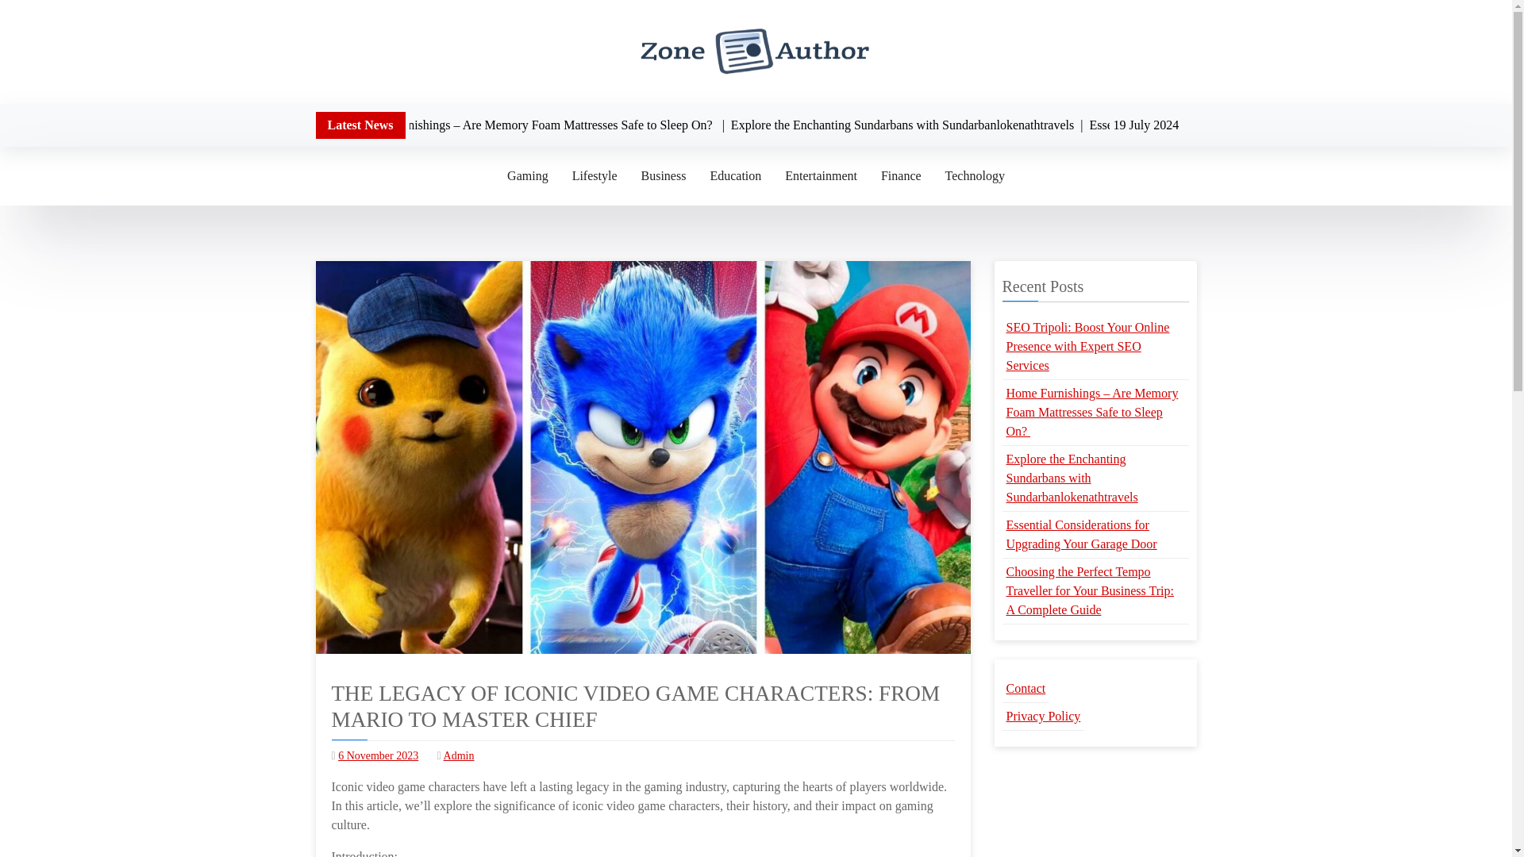  I want to click on Gaming, so click(528, 176).